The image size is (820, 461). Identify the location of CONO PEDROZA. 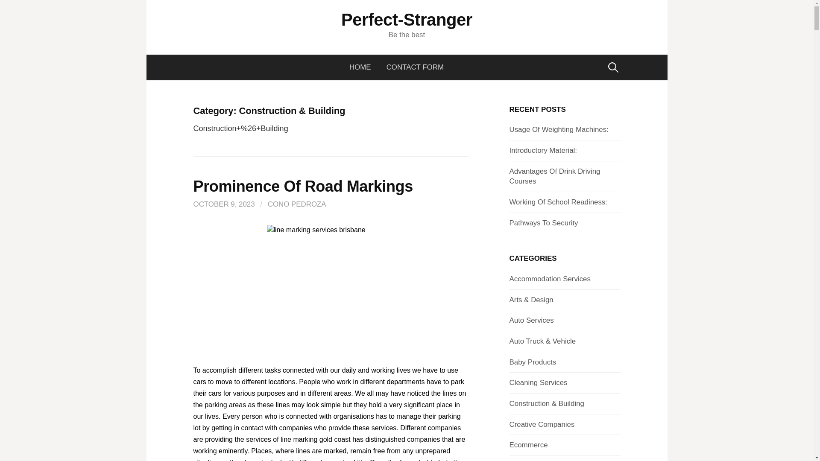
(297, 204).